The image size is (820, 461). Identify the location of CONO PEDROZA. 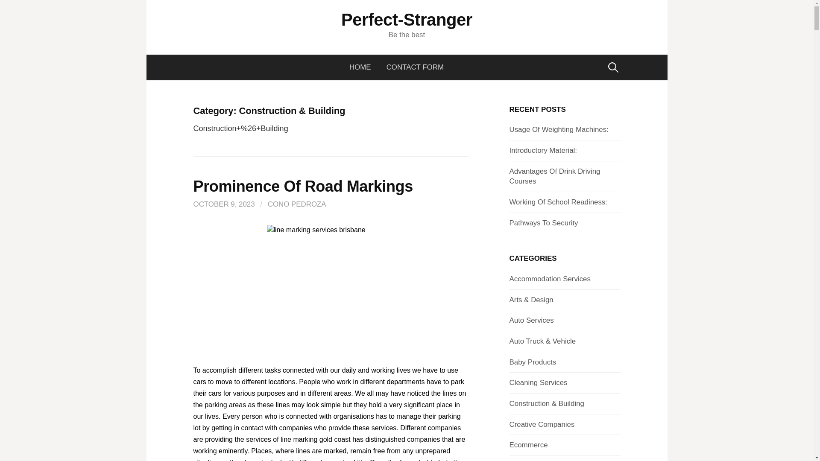
(297, 204).